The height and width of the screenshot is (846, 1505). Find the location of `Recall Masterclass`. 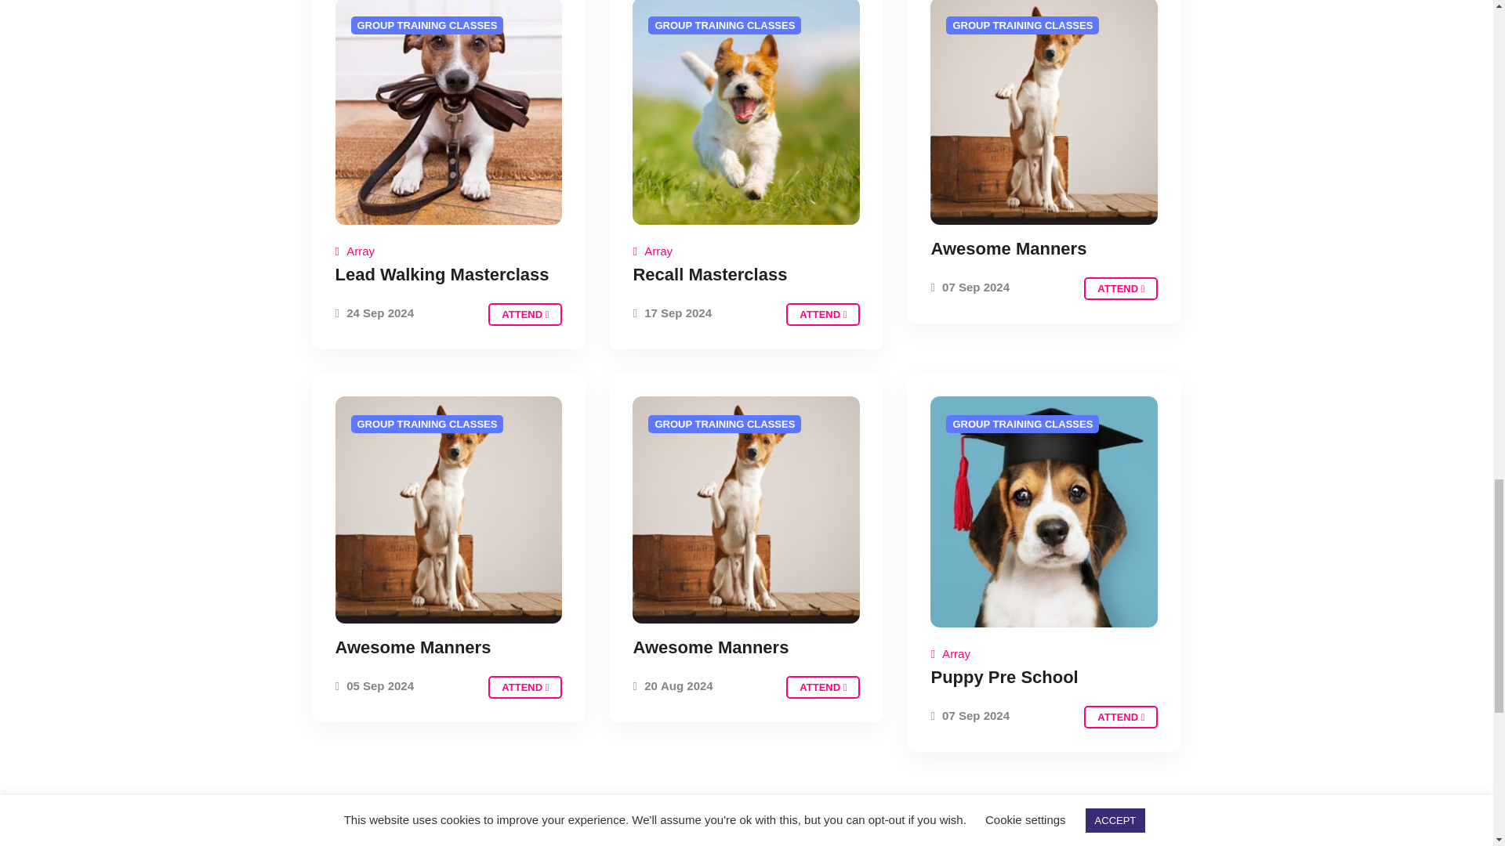

Recall Masterclass is located at coordinates (709, 274).